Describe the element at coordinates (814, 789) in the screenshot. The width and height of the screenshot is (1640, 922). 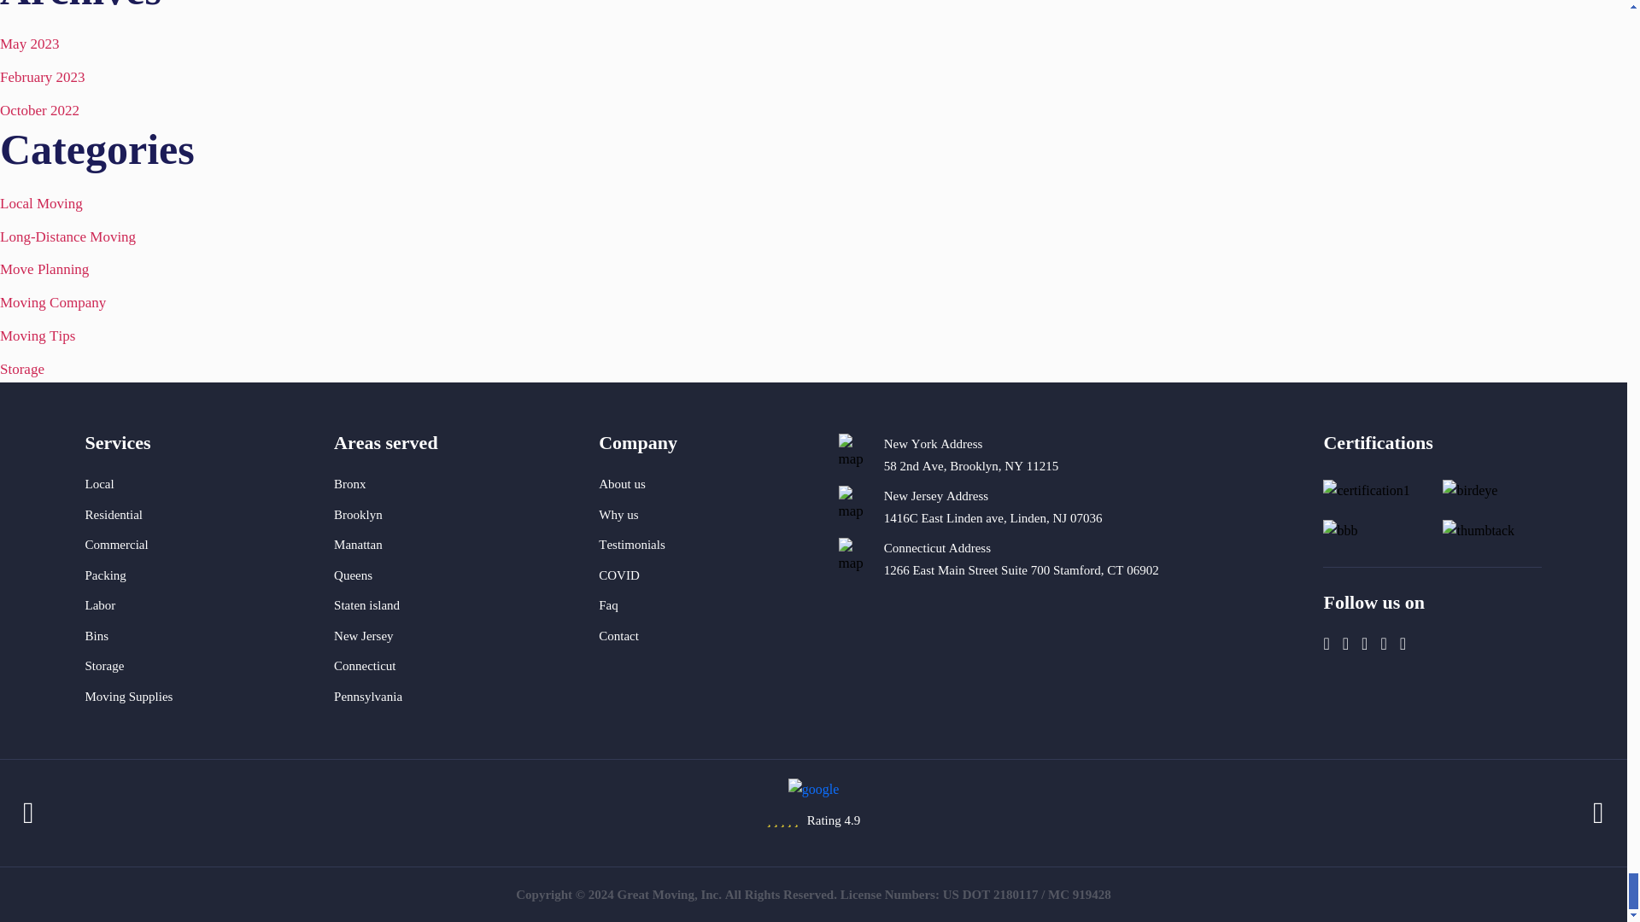
I see `google` at that location.